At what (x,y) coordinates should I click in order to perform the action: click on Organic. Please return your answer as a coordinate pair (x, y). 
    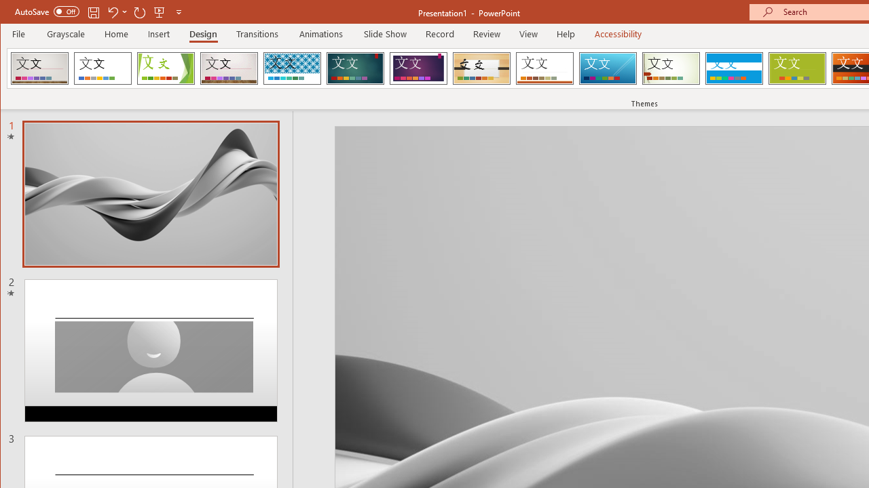
    Looking at the image, I should click on (482, 68).